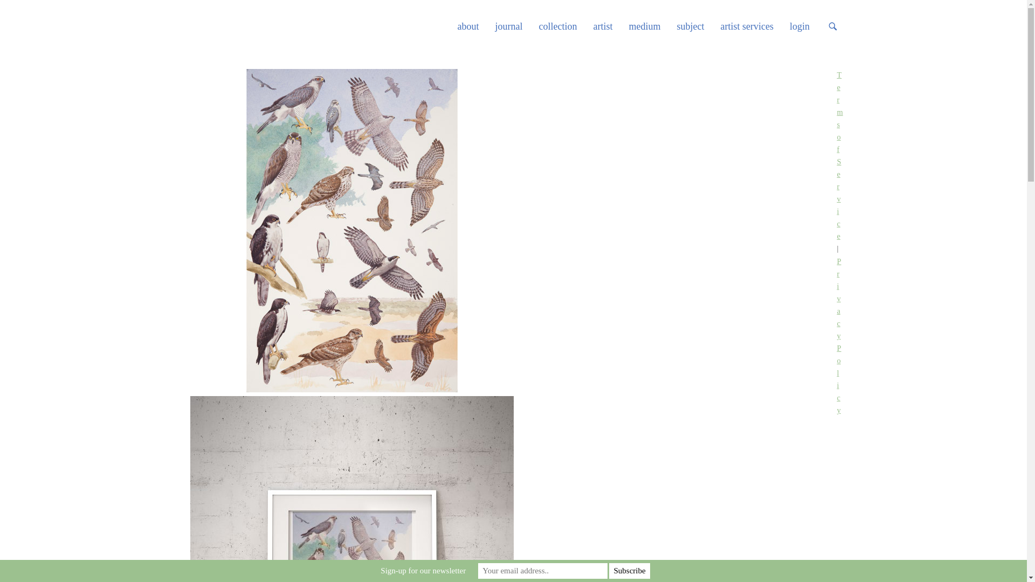 Image resolution: width=1035 pixels, height=582 pixels. What do you see at coordinates (517, 26) in the screenshot?
I see `journal` at bounding box center [517, 26].